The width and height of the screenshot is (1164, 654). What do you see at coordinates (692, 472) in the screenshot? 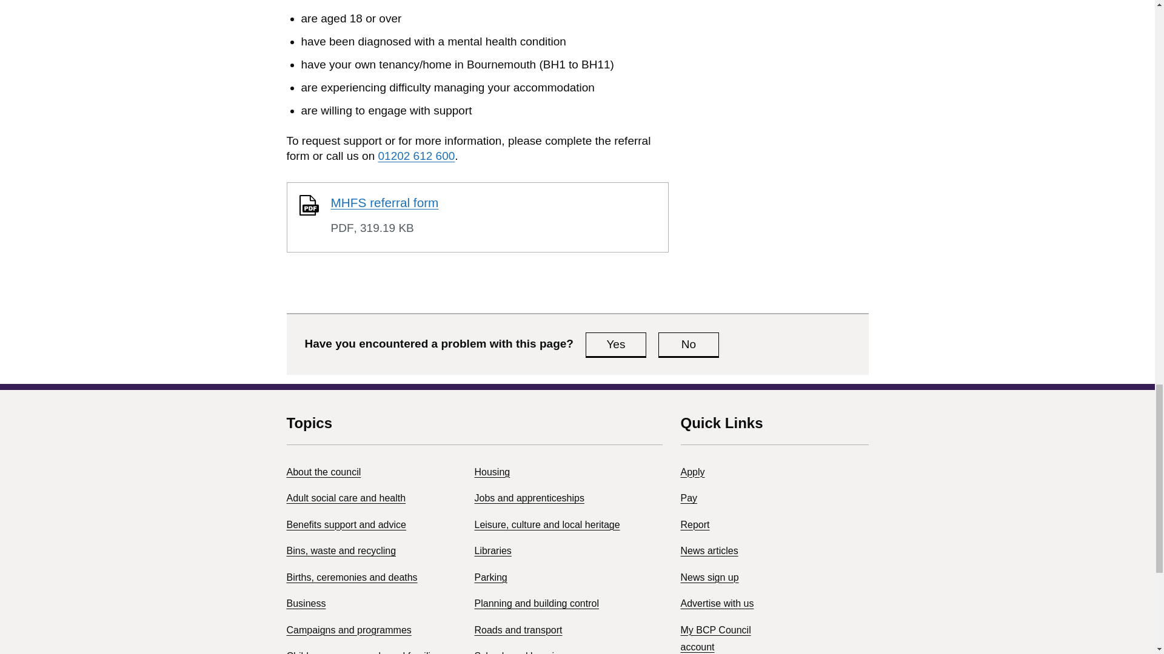
I see `Apply` at bounding box center [692, 472].